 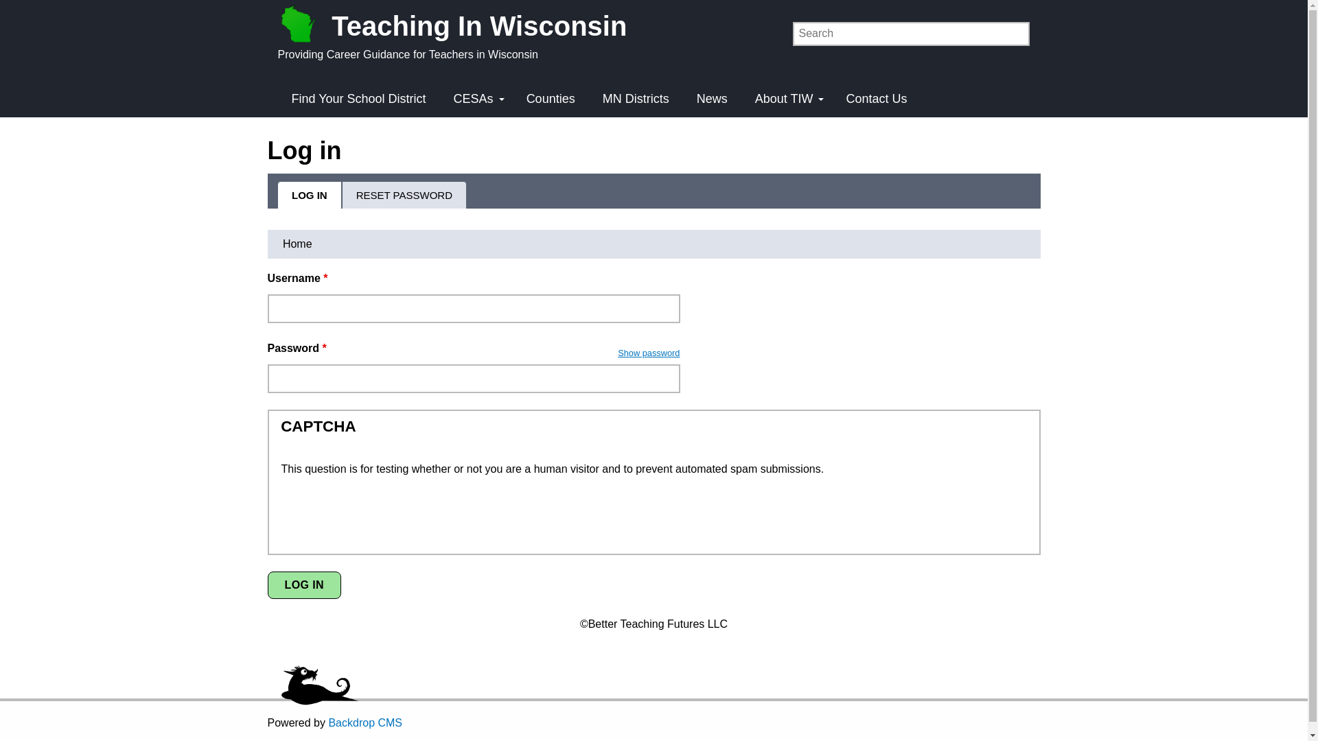 What do you see at coordinates (876, 99) in the screenshot?
I see `Contact Us` at bounding box center [876, 99].